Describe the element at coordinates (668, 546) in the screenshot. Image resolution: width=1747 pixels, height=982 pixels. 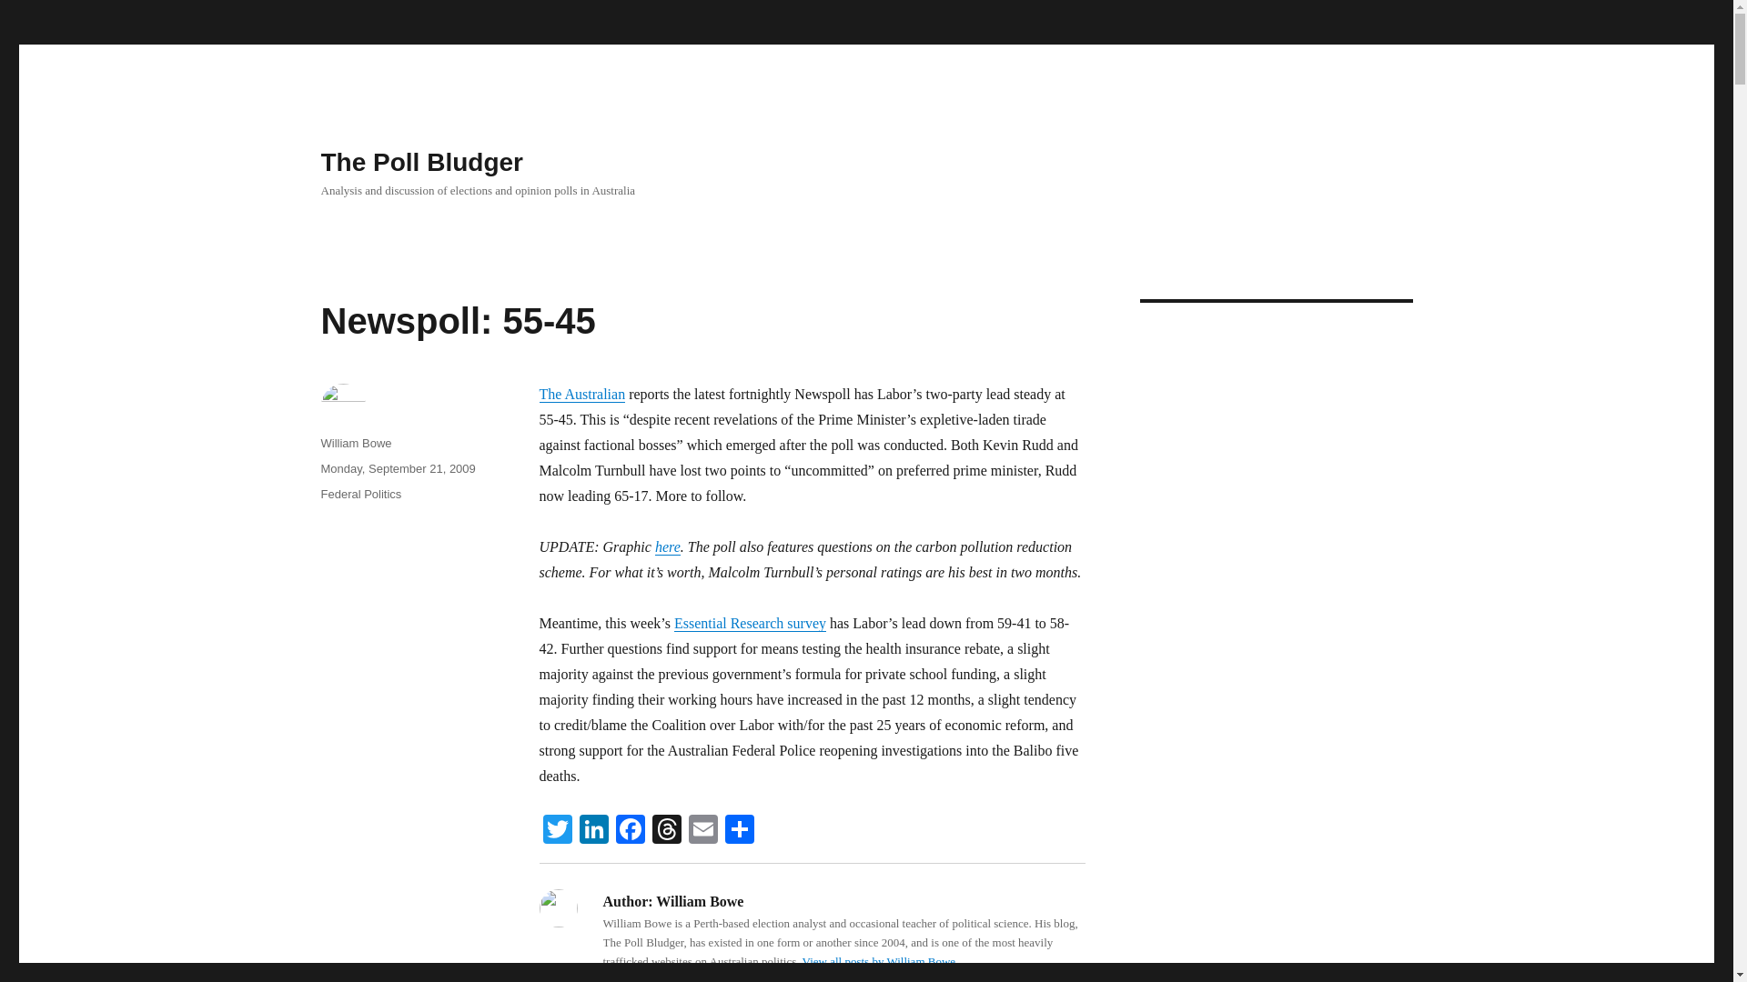
I see `here` at that location.